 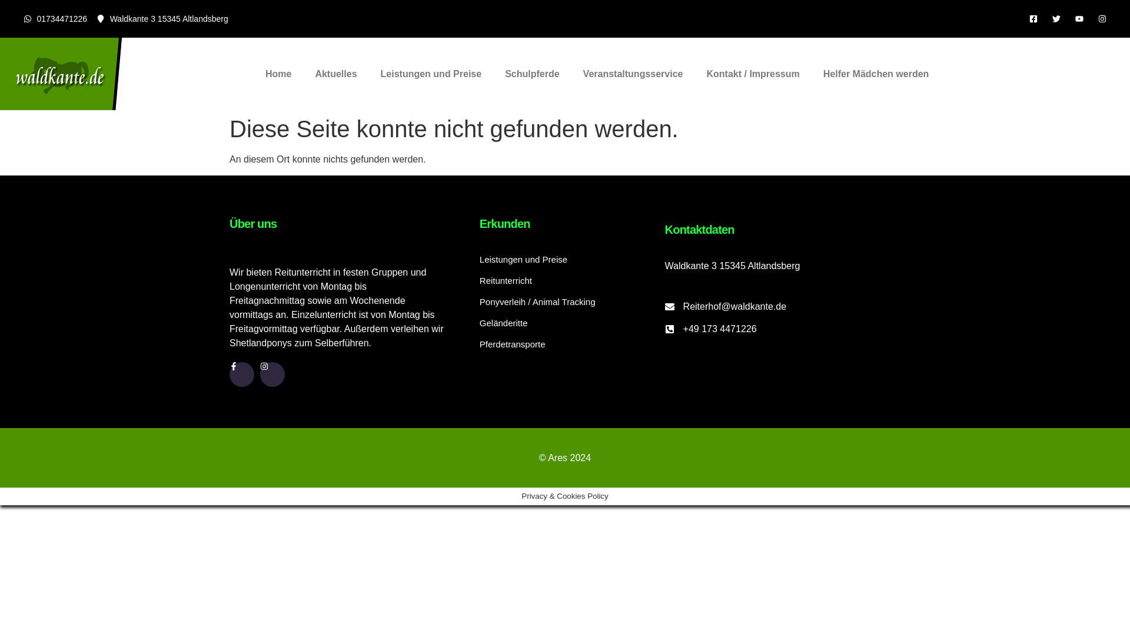 What do you see at coordinates (531, 74) in the screenshot?
I see `Schulpferde` at bounding box center [531, 74].